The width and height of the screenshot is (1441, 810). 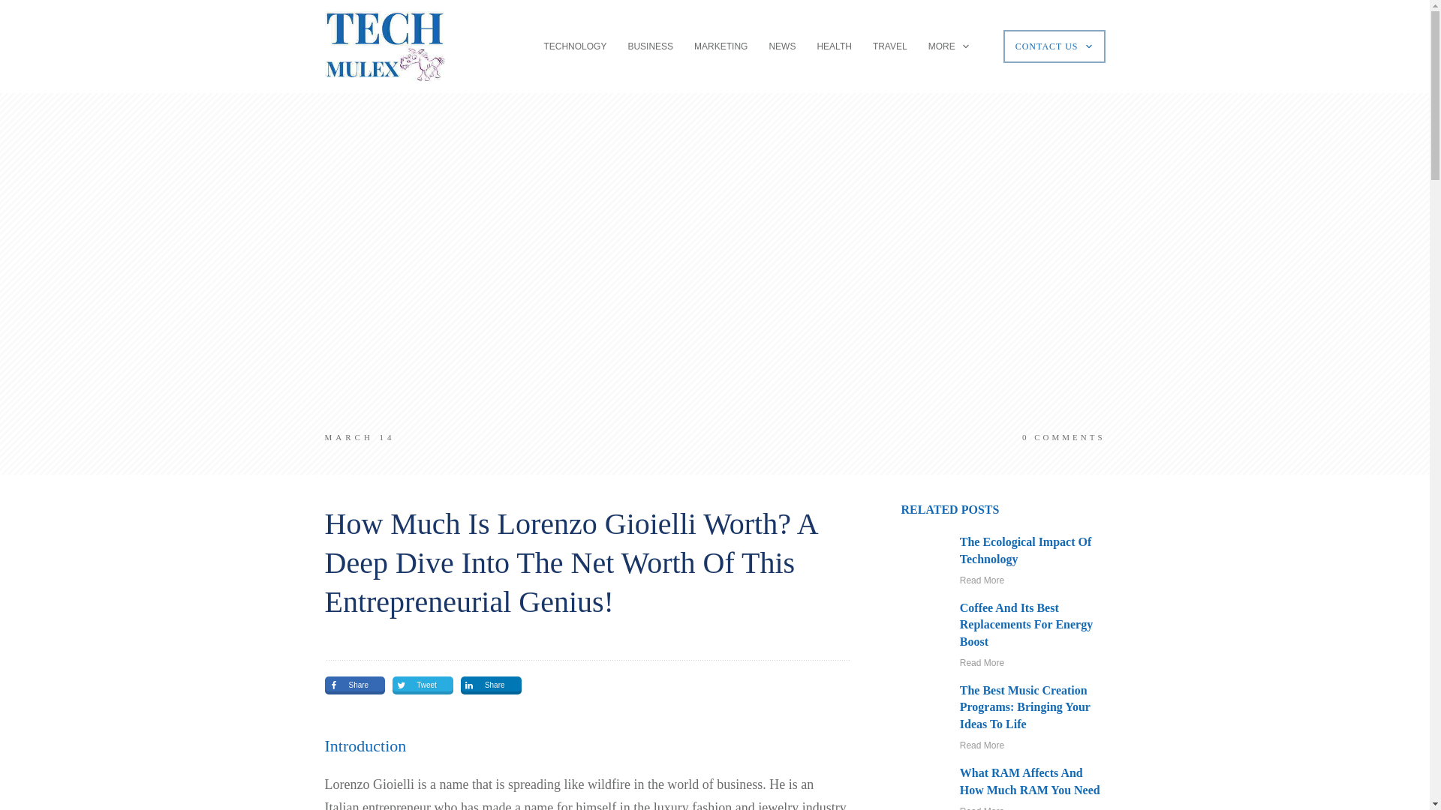 What do you see at coordinates (575, 46) in the screenshot?
I see `TECHNOLOGY` at bounding box center [575, 46].